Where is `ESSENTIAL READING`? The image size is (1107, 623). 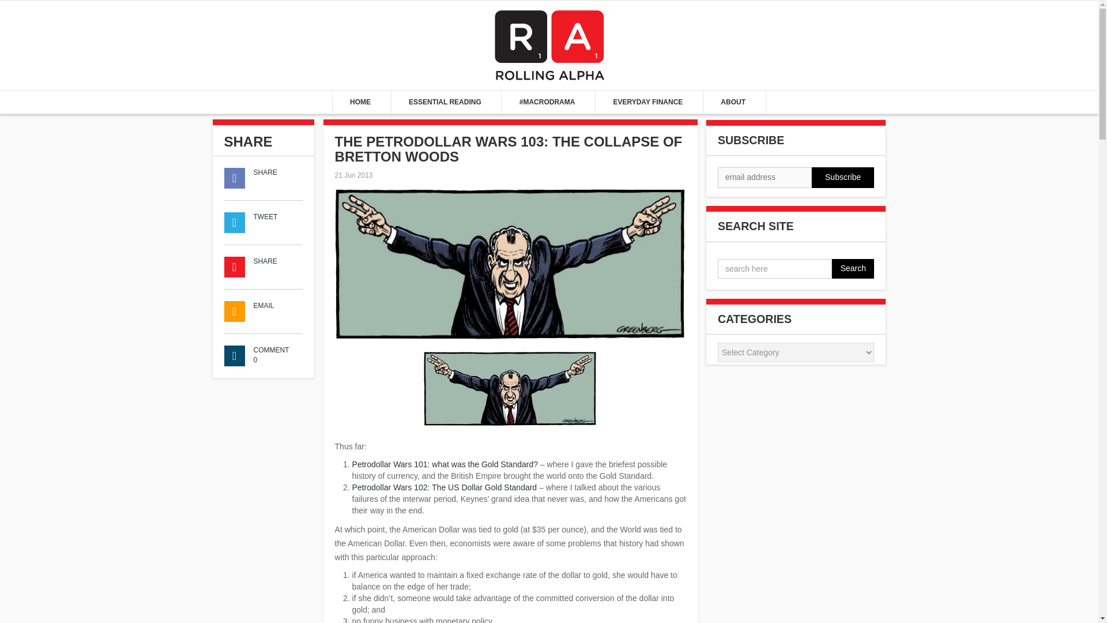 ESSENTIAL READING is located at coordinates (446, 102).